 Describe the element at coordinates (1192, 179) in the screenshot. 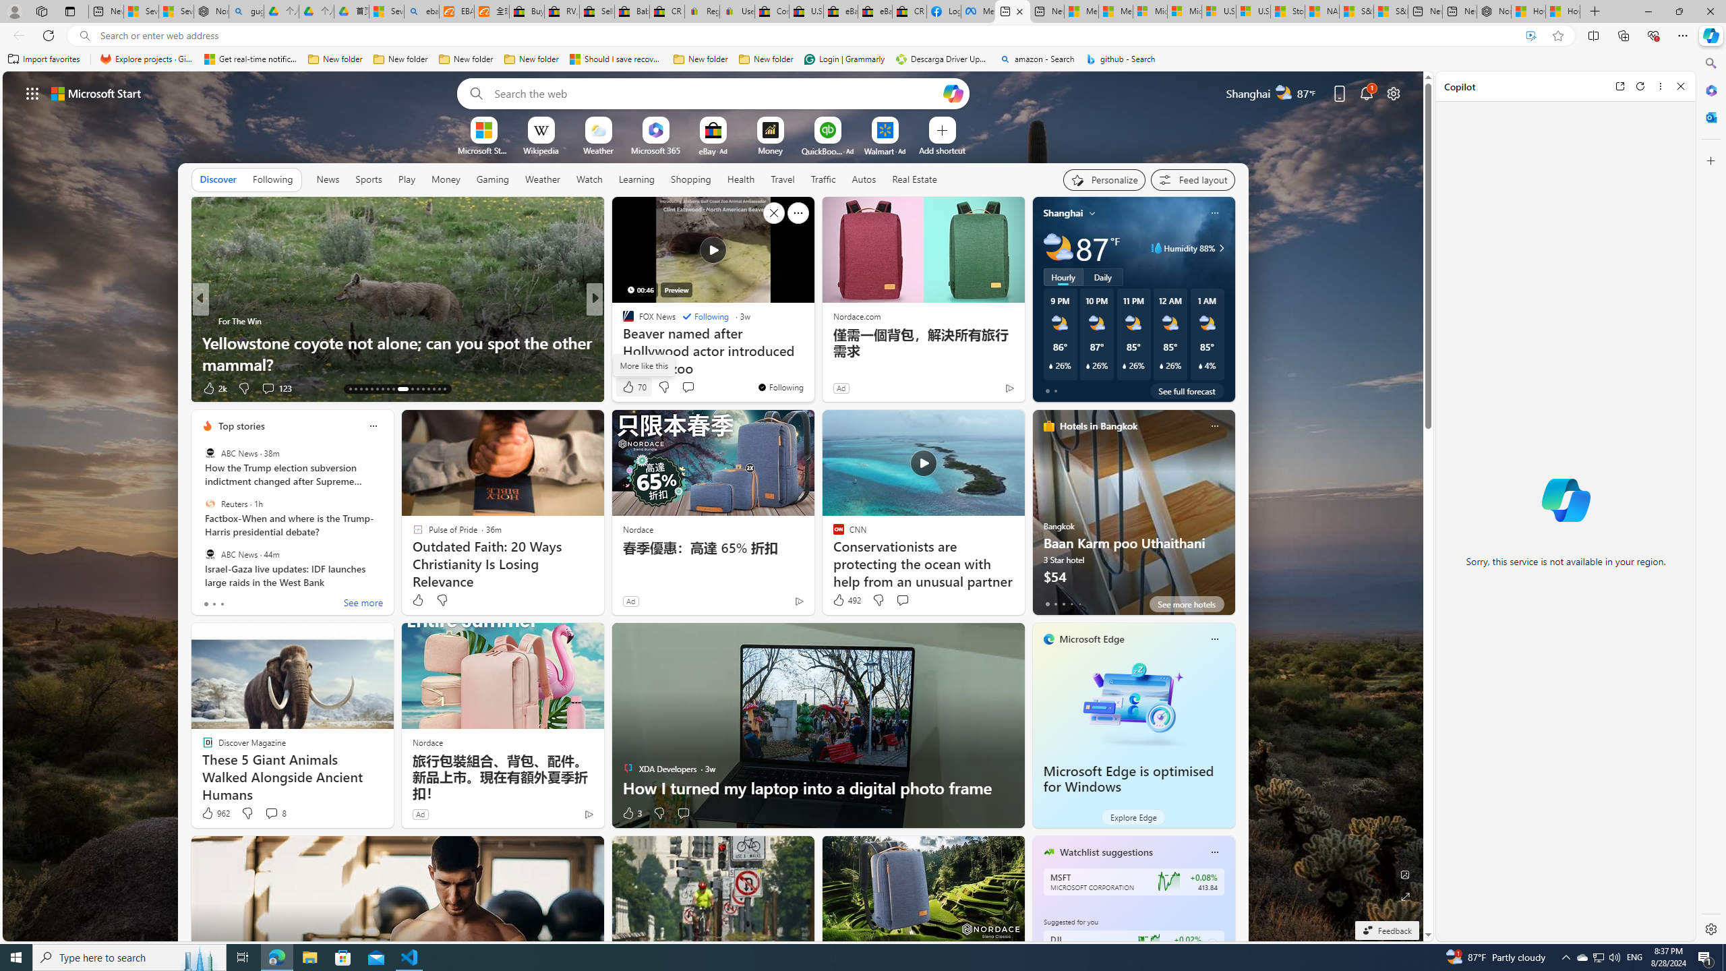

I see `Feed settings` at that location.